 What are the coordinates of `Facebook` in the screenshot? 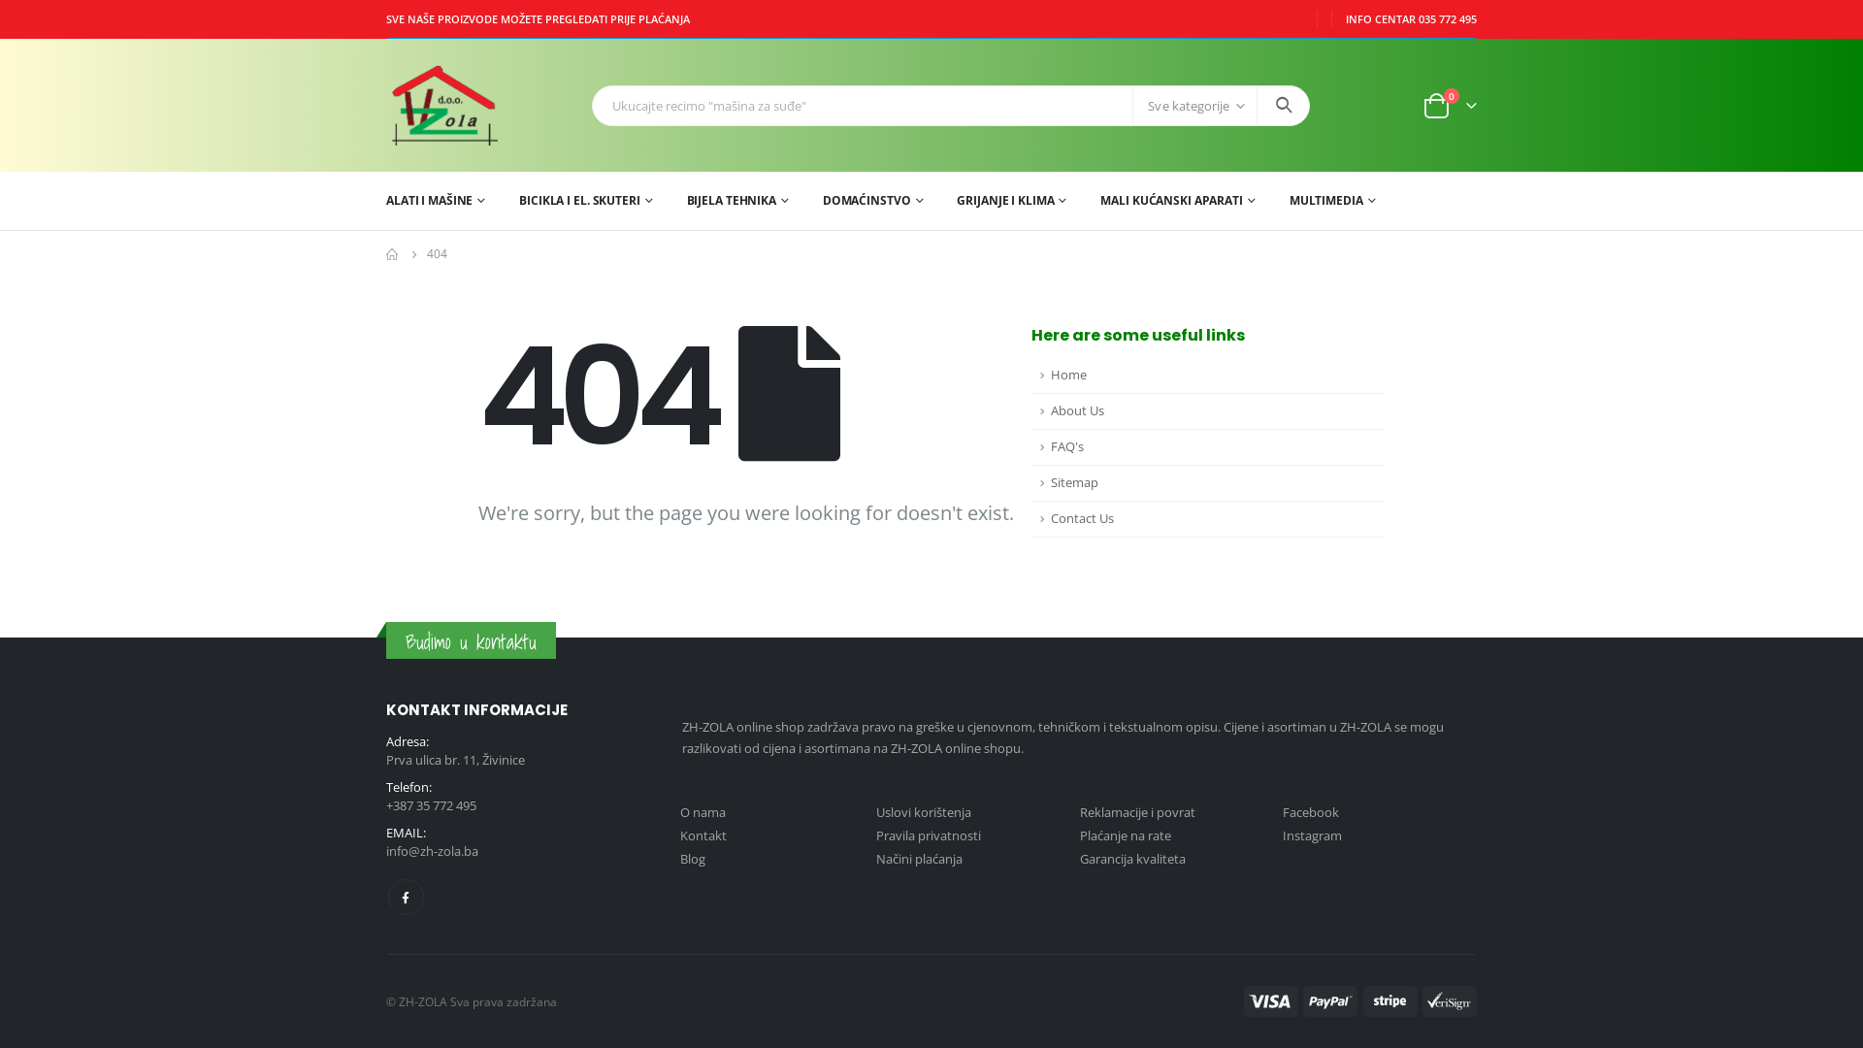 It's located at (1311, 812).